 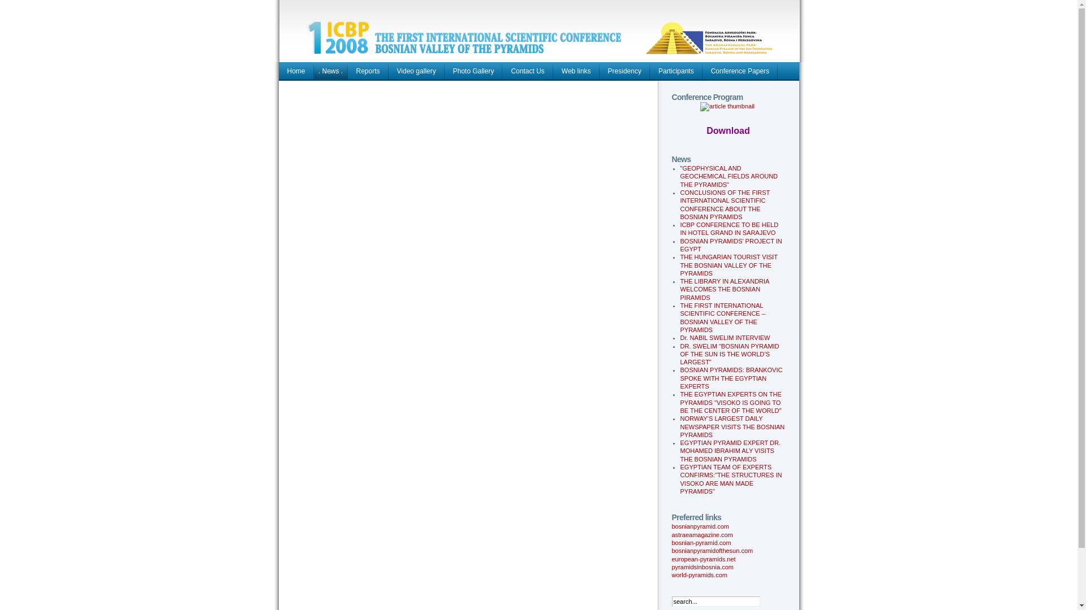 What do you see at coordinates (704, 559) in the screenshot?
I see `european-pyramids.net` at bounding box center [704, 559].